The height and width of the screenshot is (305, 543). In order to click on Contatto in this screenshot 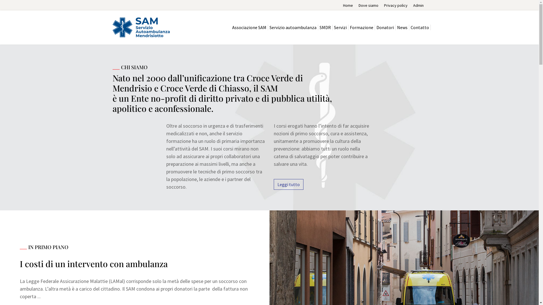, I will do `click(420, 27)`.